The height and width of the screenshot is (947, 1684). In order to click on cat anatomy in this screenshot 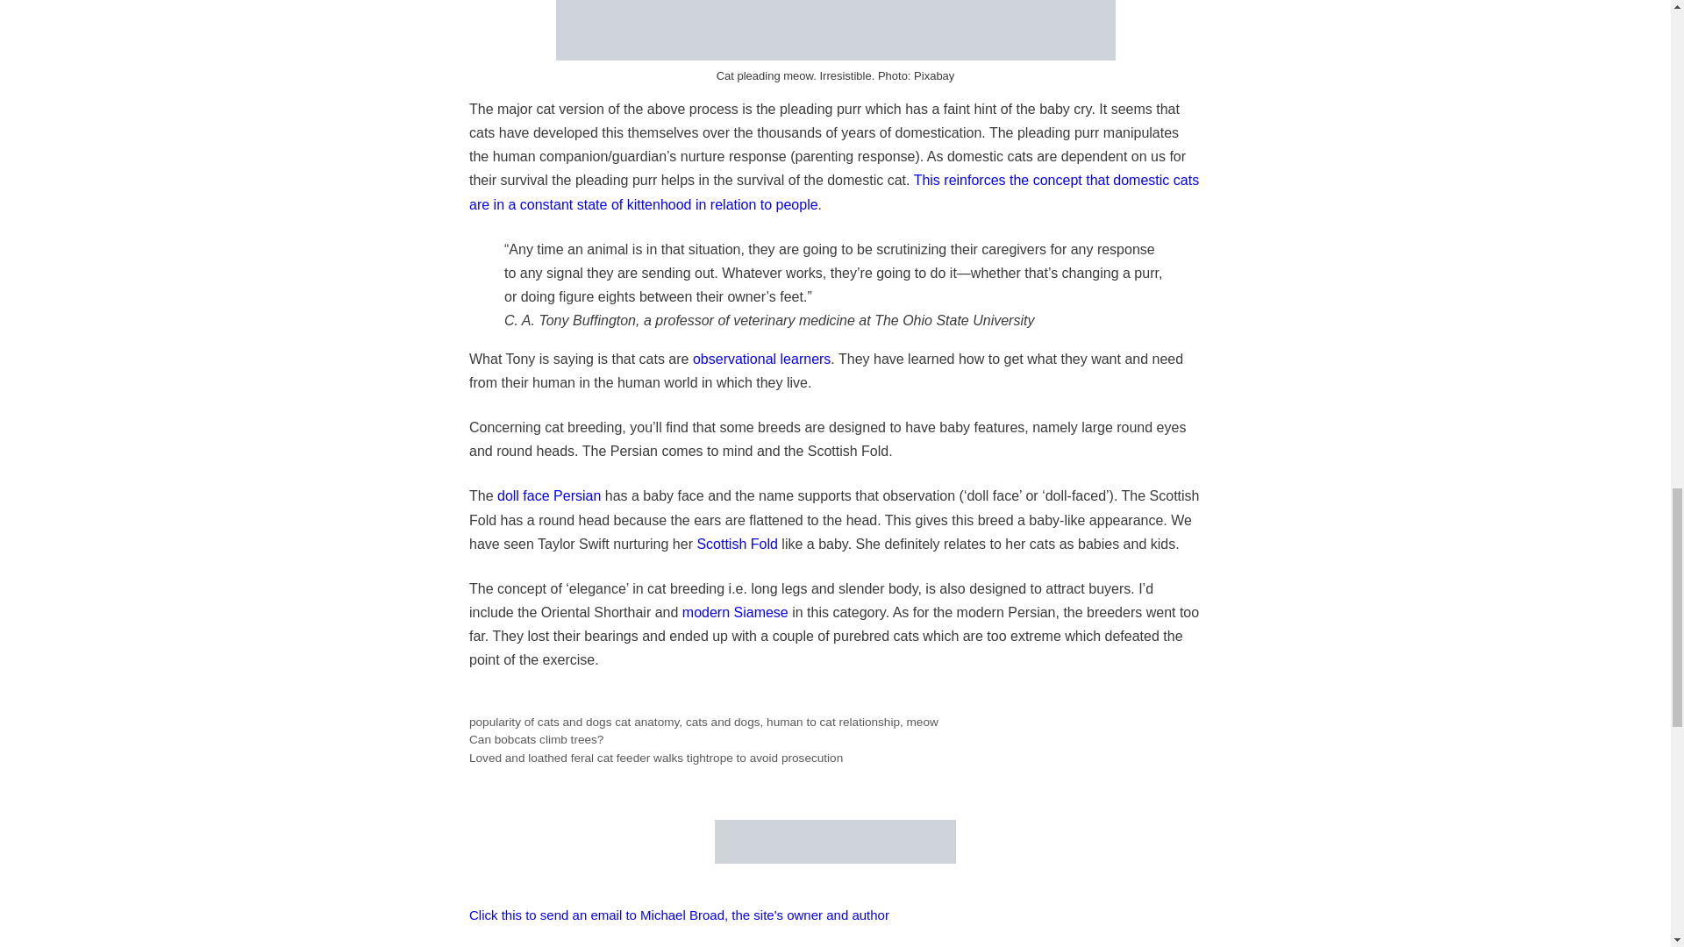, I will do `click(646, 722)`.